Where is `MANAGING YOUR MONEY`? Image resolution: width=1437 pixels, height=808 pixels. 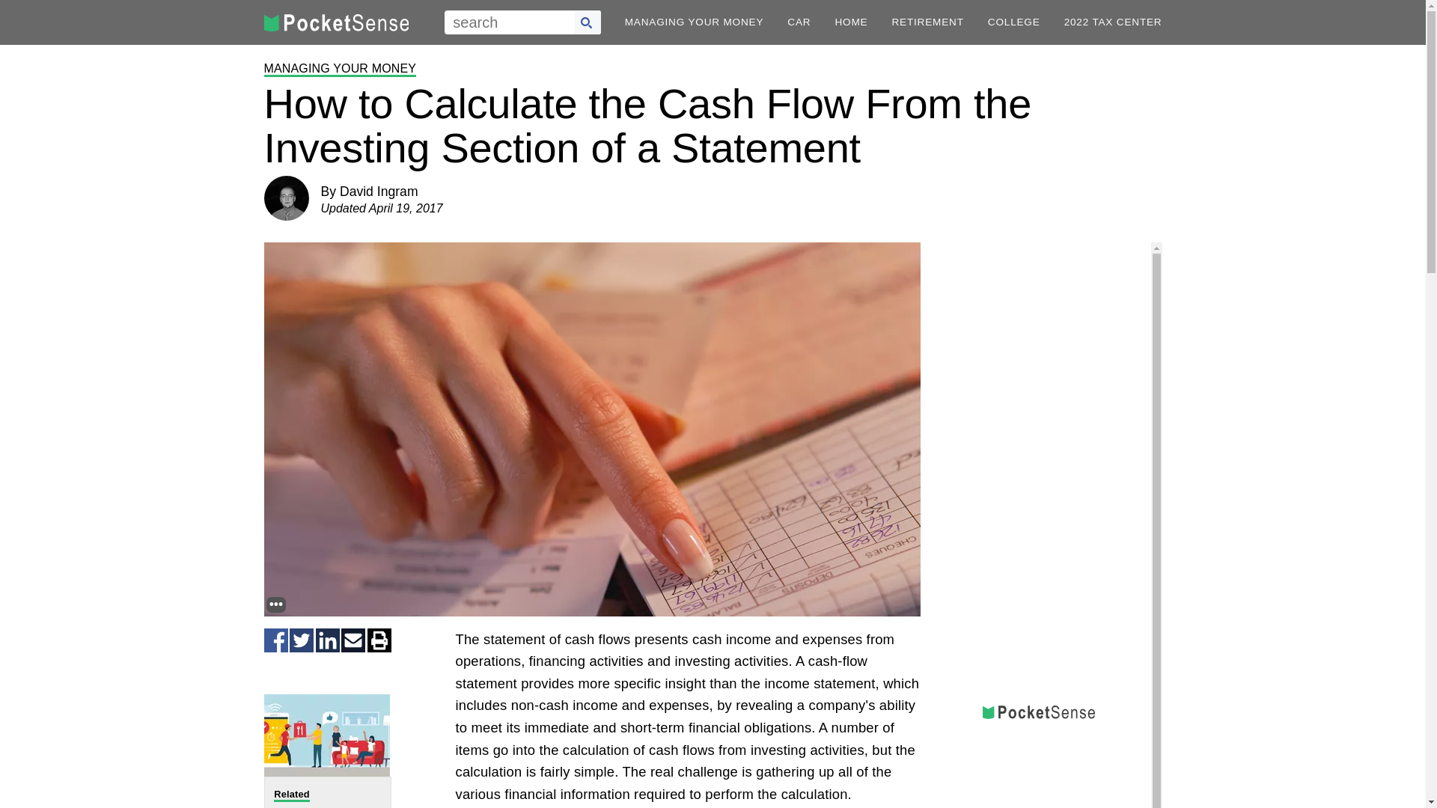 MANAGING YOUR MONEY is located at coordinates (340, 69).